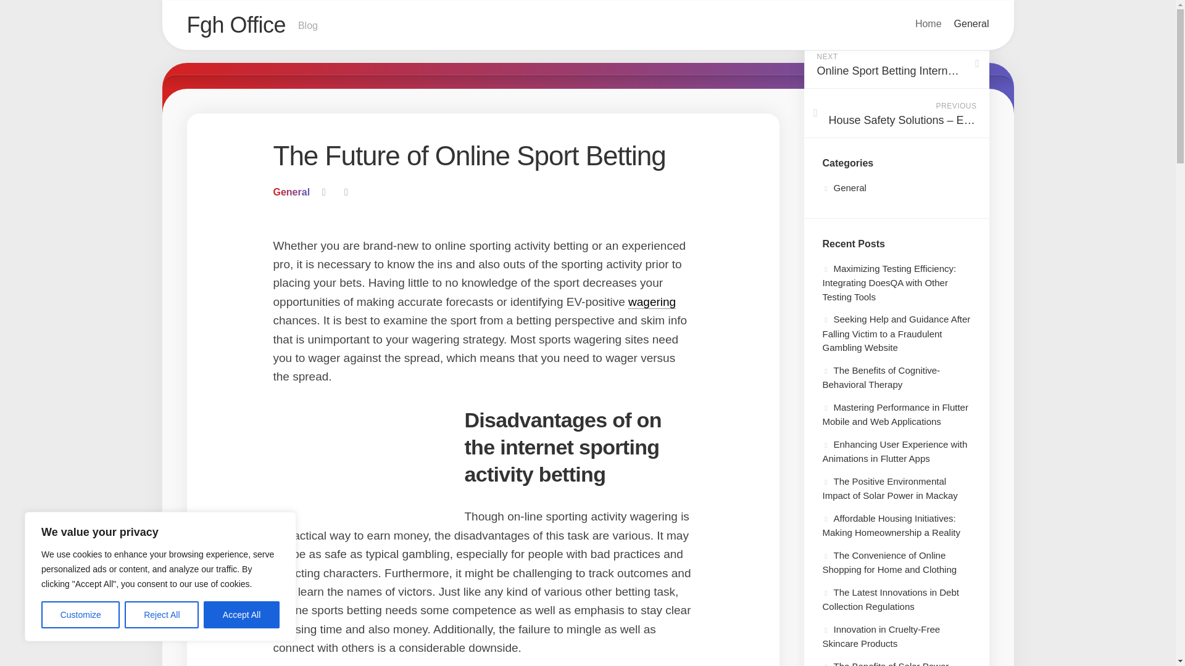 The width and height of the screenshot is (1185, 666). Describe the element at coordinates (971, 23) in the screenshot. I see `General` at that location.